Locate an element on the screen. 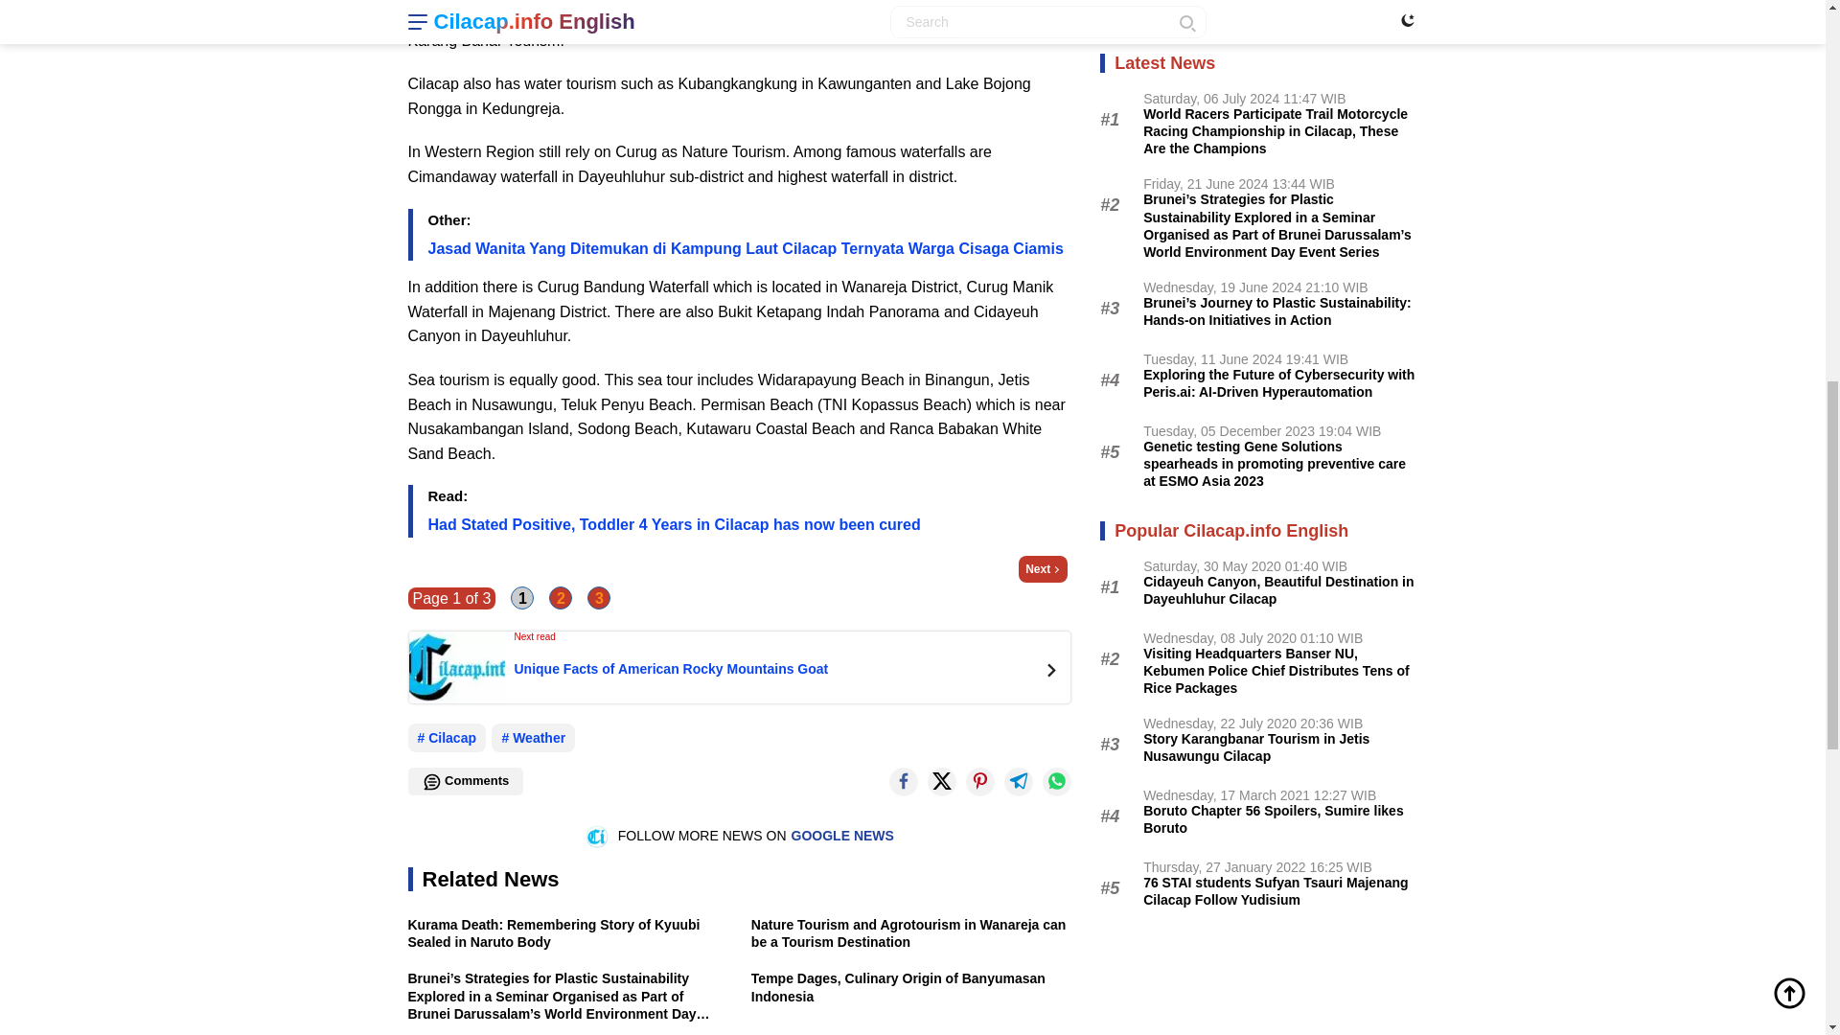 The height and width of the screenshot is (1035, 1840). Comments is located at coordinates (466, 782).